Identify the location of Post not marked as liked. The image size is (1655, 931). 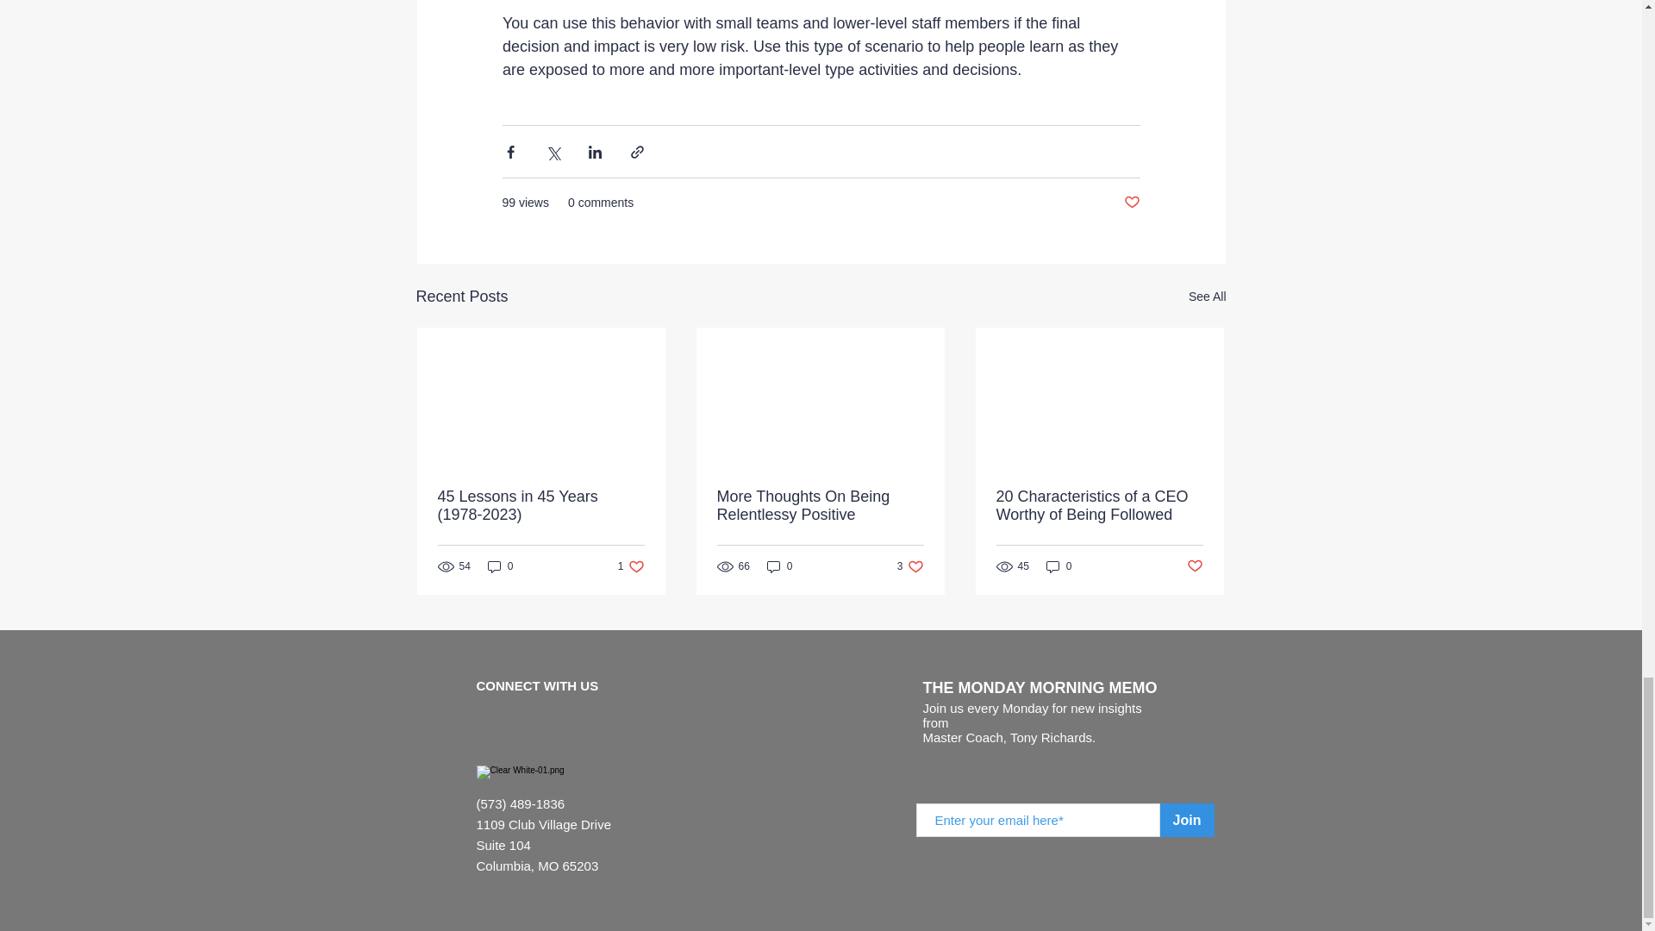
(1099, 505).